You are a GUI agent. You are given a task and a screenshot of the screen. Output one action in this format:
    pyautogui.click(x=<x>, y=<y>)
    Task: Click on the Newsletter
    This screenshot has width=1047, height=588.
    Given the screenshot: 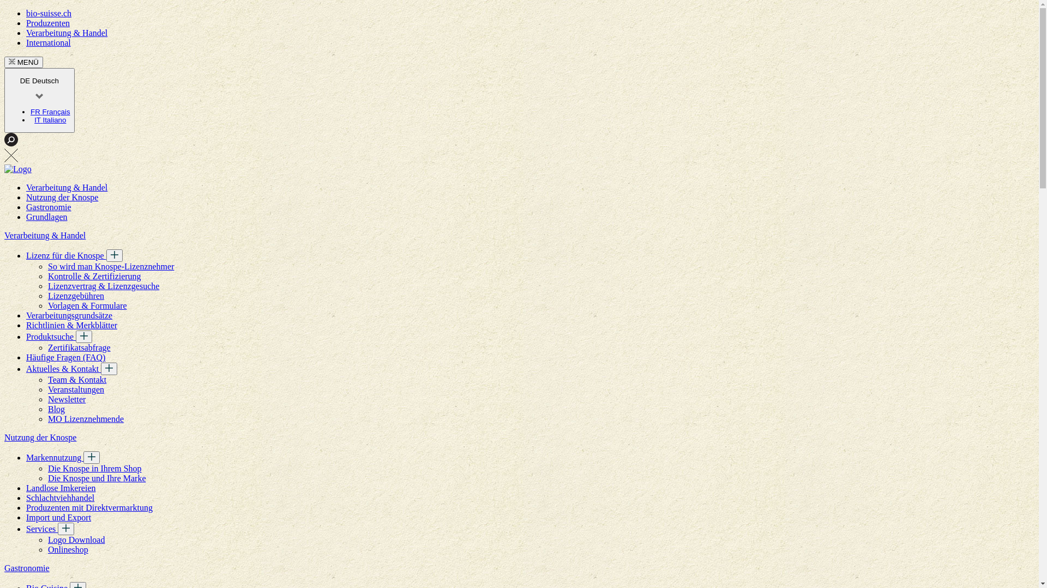 What is the action you would take?
    pyautogui.click(x=67, y=400)
    